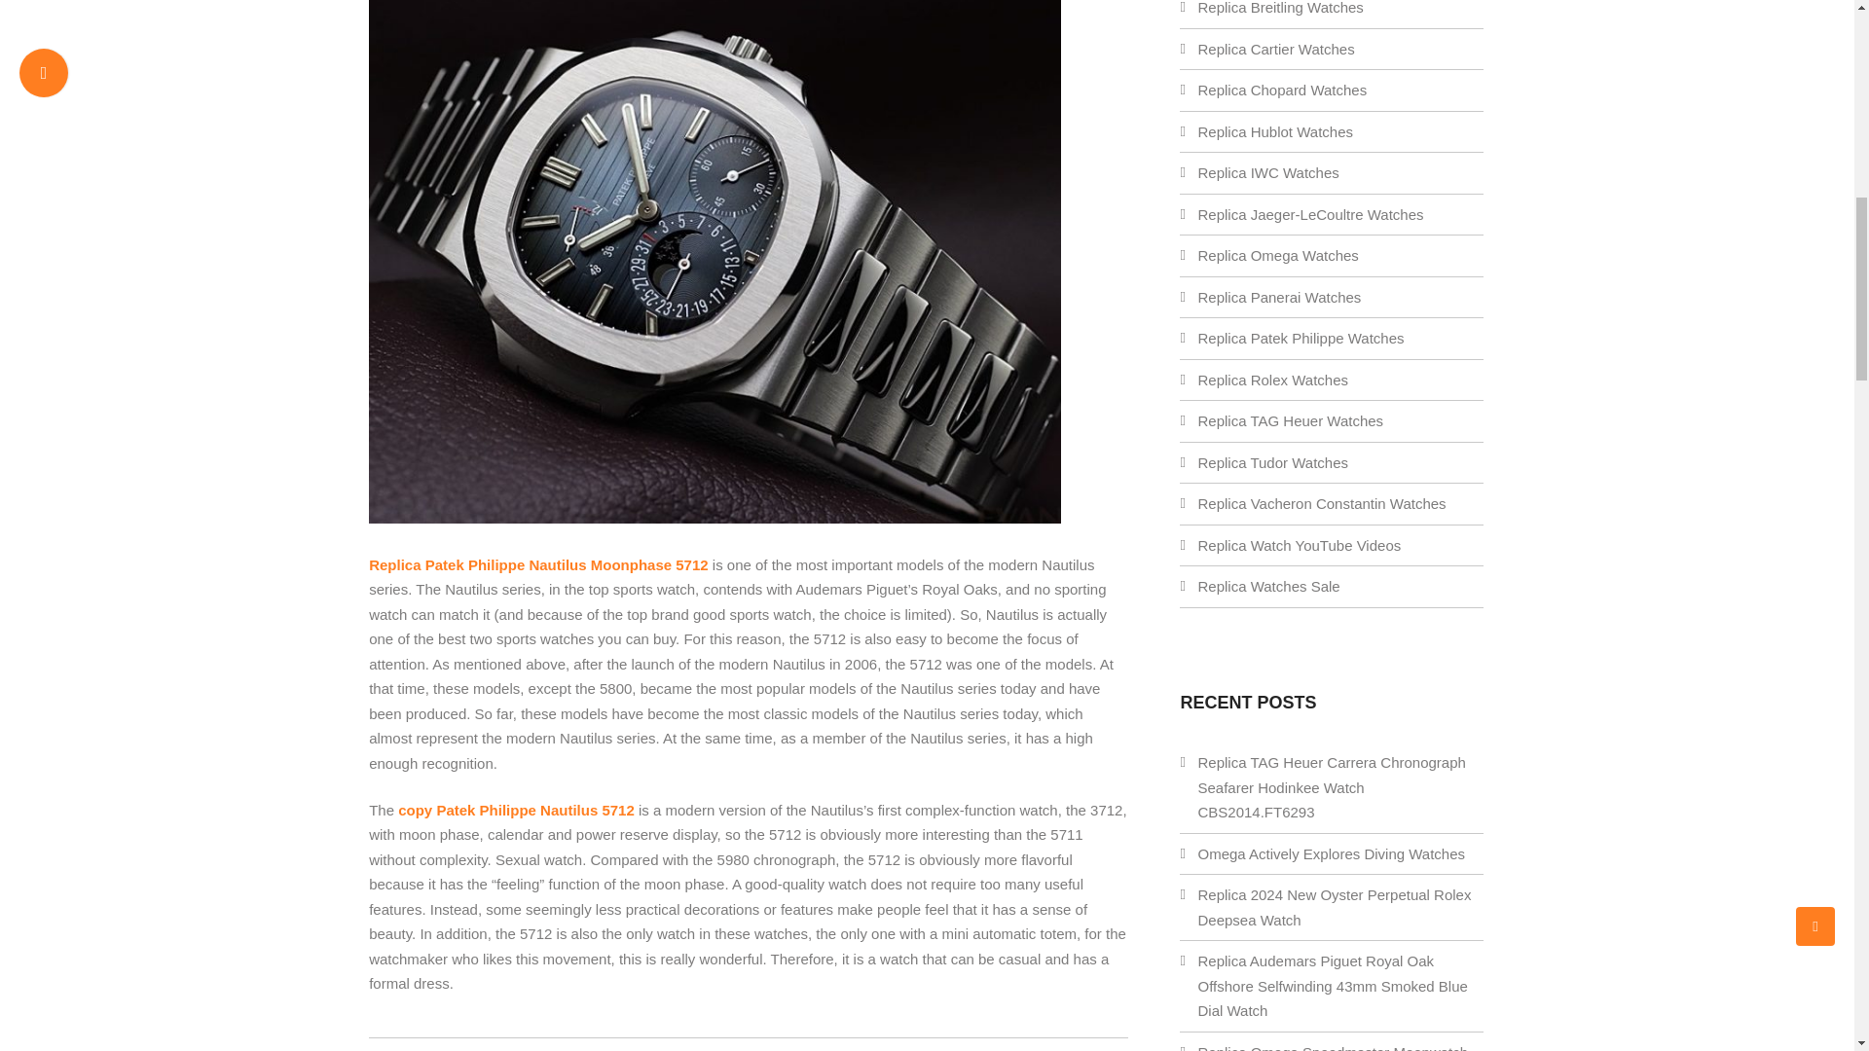 The width and height of the screenshot is (1869, 1051). What do you see at coordinates (1275, 49) in the screenshot?
I see `Replica Cartier Watches` at bounding box center [1275, 49].